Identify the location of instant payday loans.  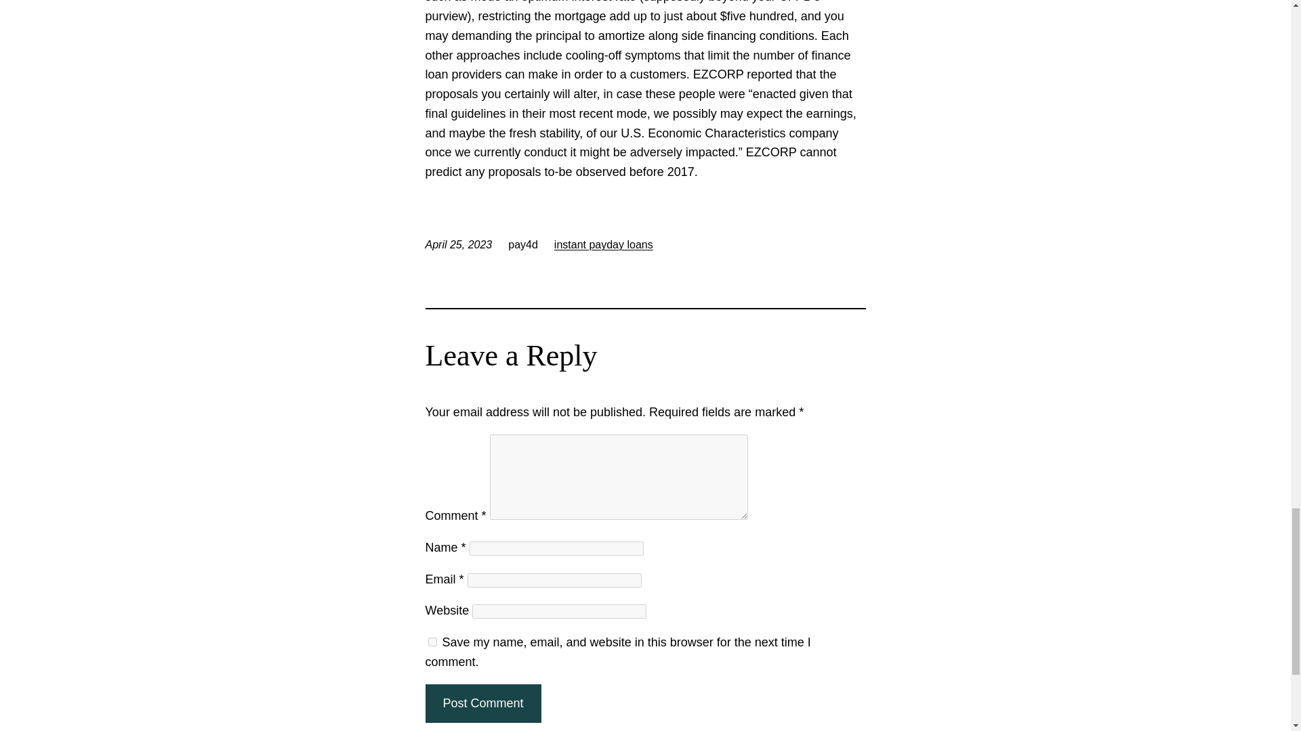
(603, 245).